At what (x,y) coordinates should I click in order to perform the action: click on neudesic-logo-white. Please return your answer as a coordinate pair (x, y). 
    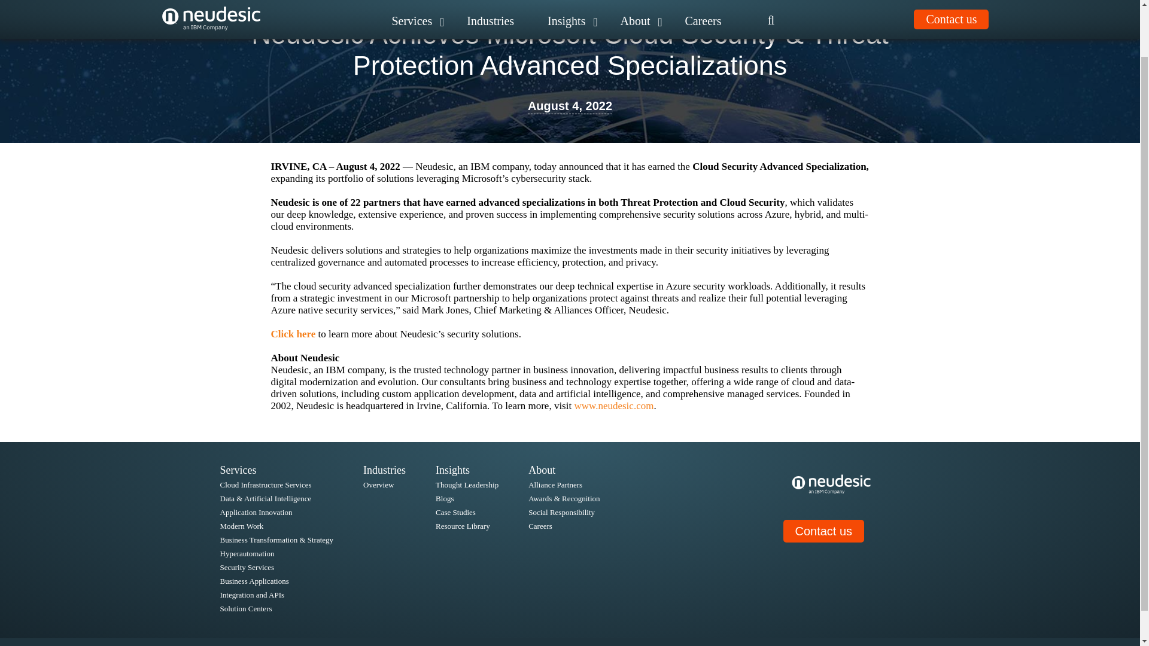
    Looking at the image, I should click on (831, 483).